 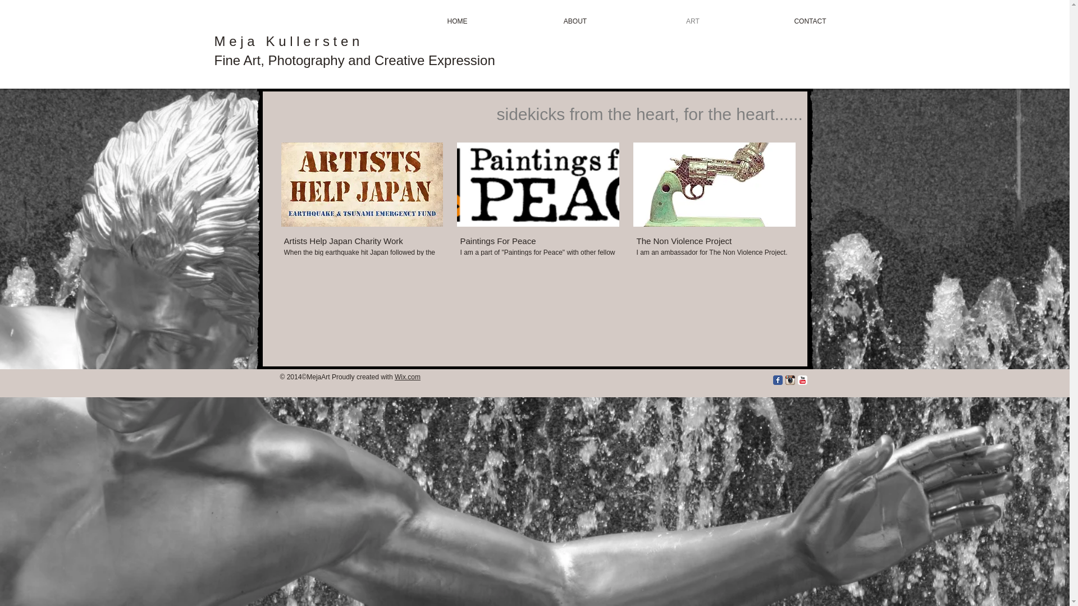 I want to click on HOME, so click(x=457, y=21).